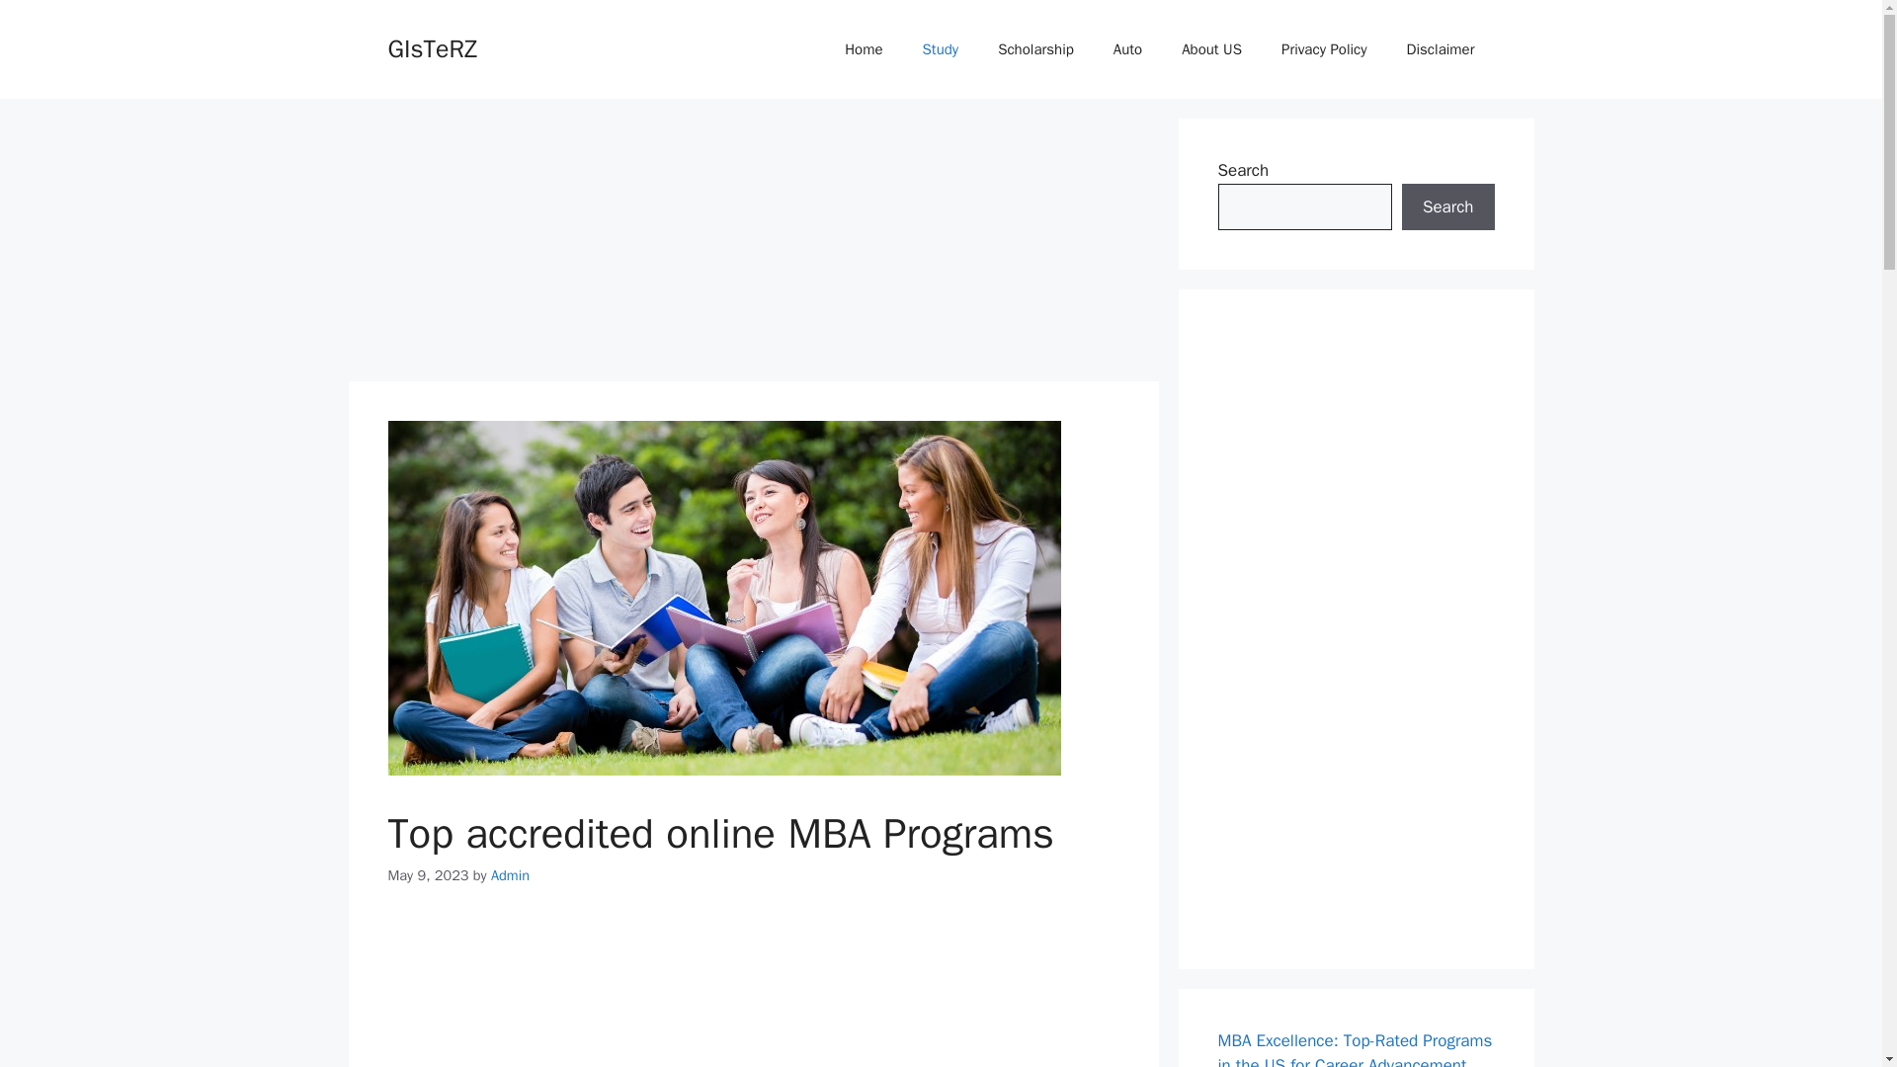  Describe the element at coordinates (941, 49) in the screenshot. I see `Study` at that location.